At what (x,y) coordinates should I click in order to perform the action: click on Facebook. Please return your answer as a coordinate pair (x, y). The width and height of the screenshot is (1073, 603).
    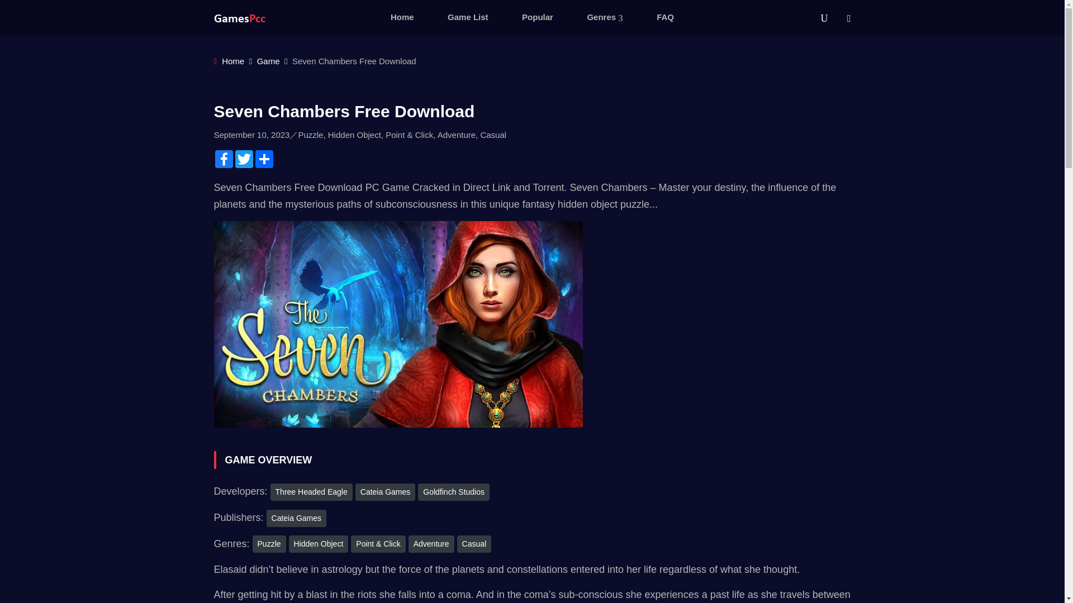
    Looking at the image, I should click on (224, 159).